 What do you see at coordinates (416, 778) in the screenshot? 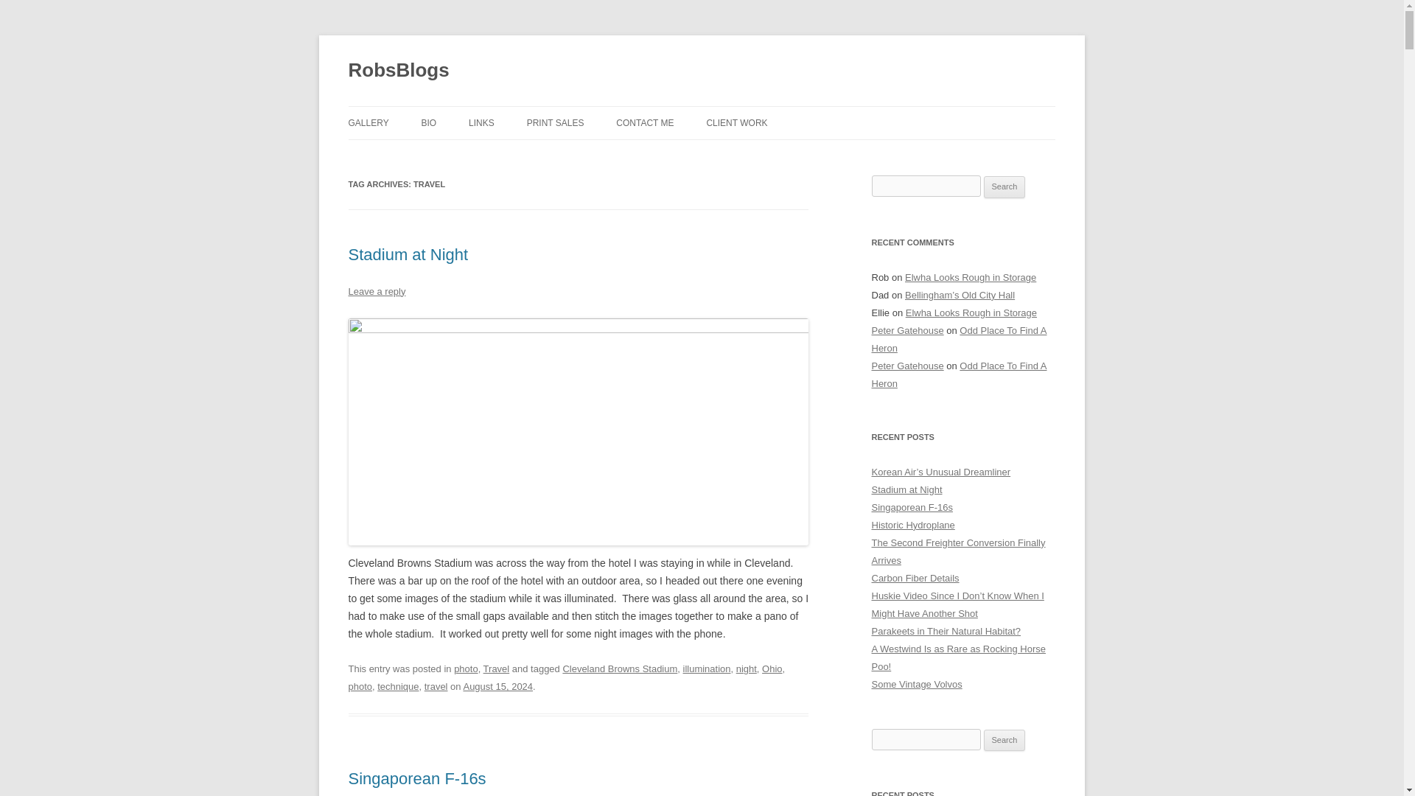
I see `Singaporean F-16s` at bounding box center [416, 778].